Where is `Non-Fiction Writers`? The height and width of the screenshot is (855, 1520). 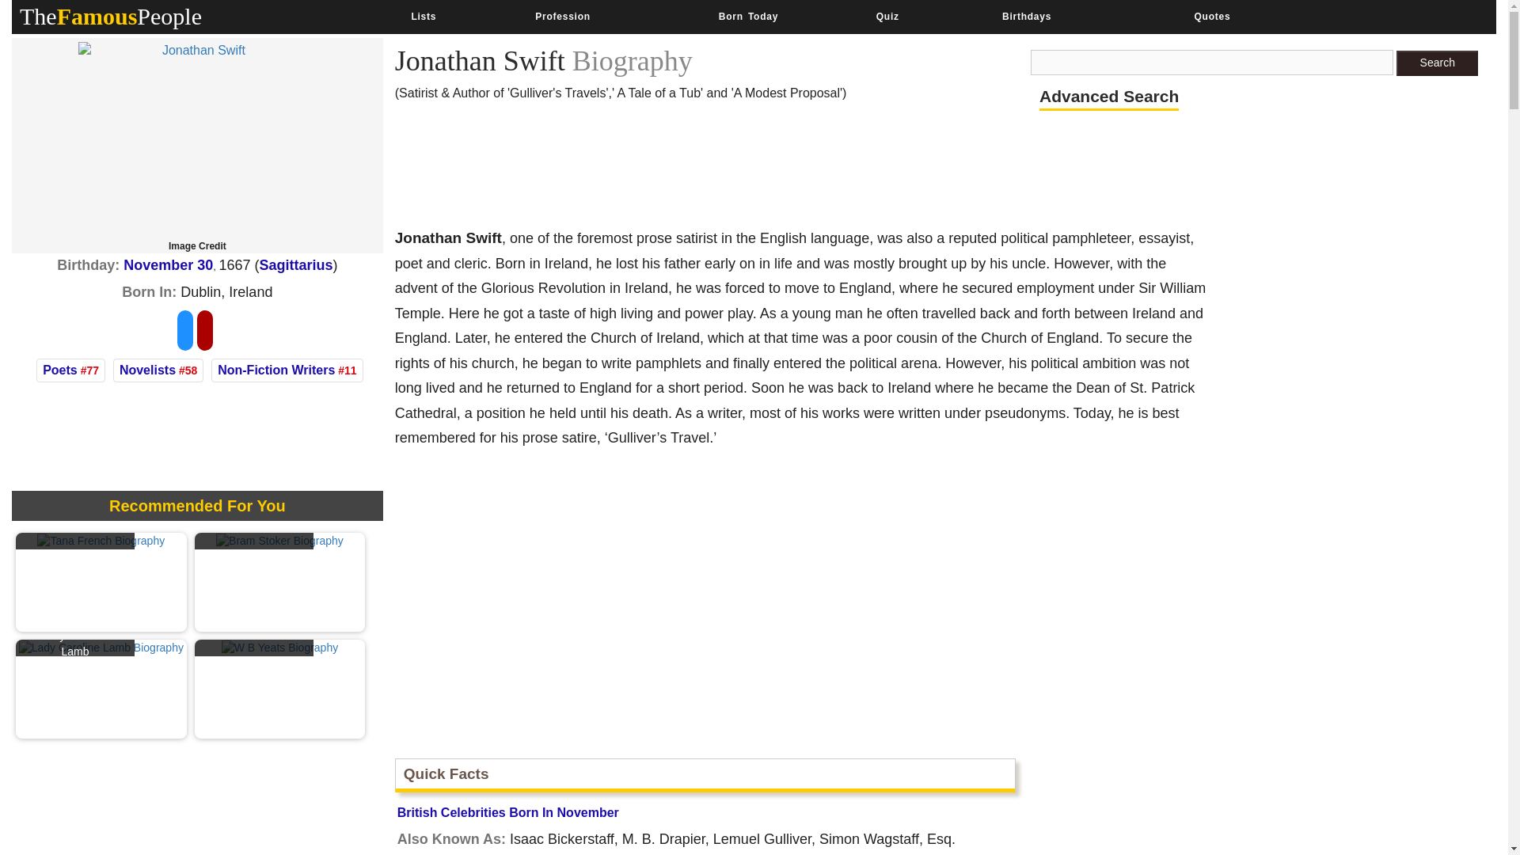 Non-Fiction Writers is located at coordinates (275, 370).